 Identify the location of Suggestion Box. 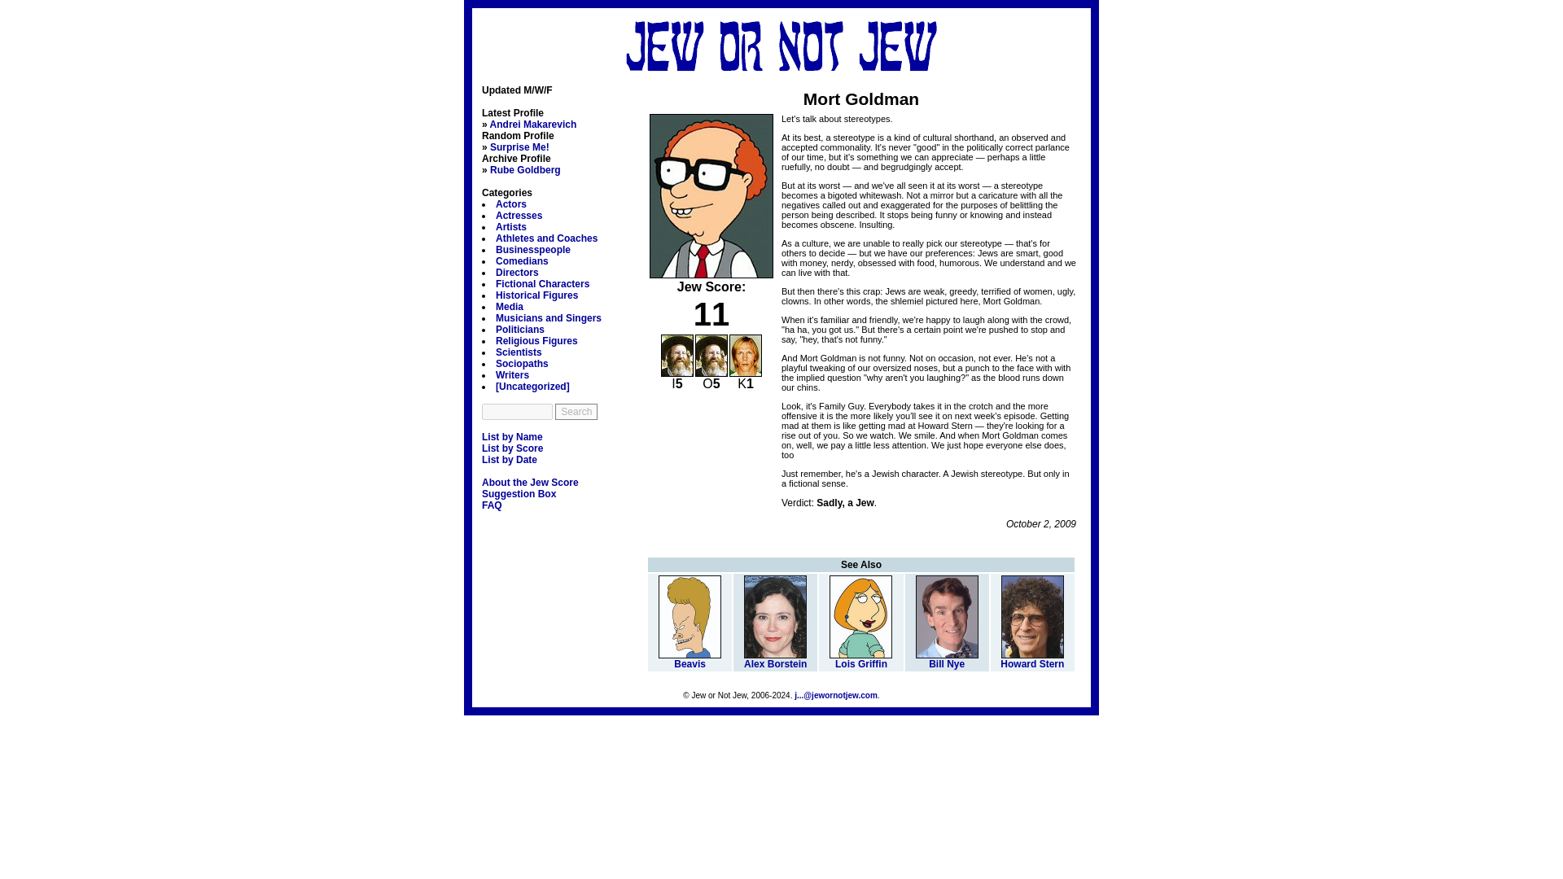
(519, 494).